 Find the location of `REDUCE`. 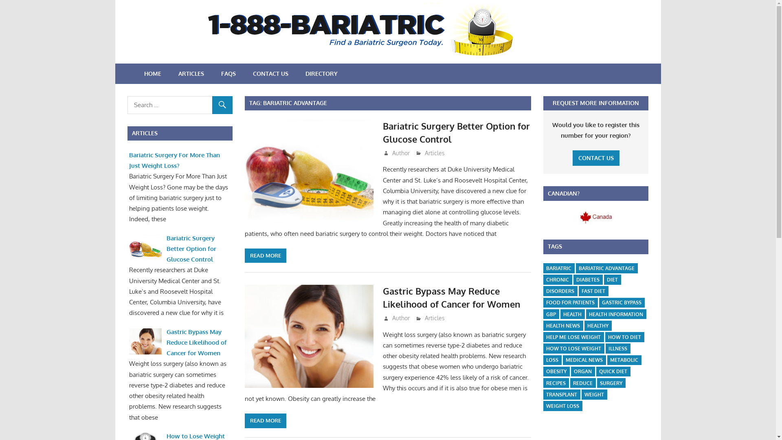

REDUCE is located at coordinates (583, 383).